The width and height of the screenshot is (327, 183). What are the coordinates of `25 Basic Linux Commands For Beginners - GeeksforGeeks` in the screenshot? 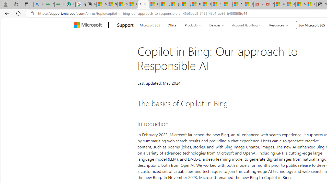 It's located at (49, 5).